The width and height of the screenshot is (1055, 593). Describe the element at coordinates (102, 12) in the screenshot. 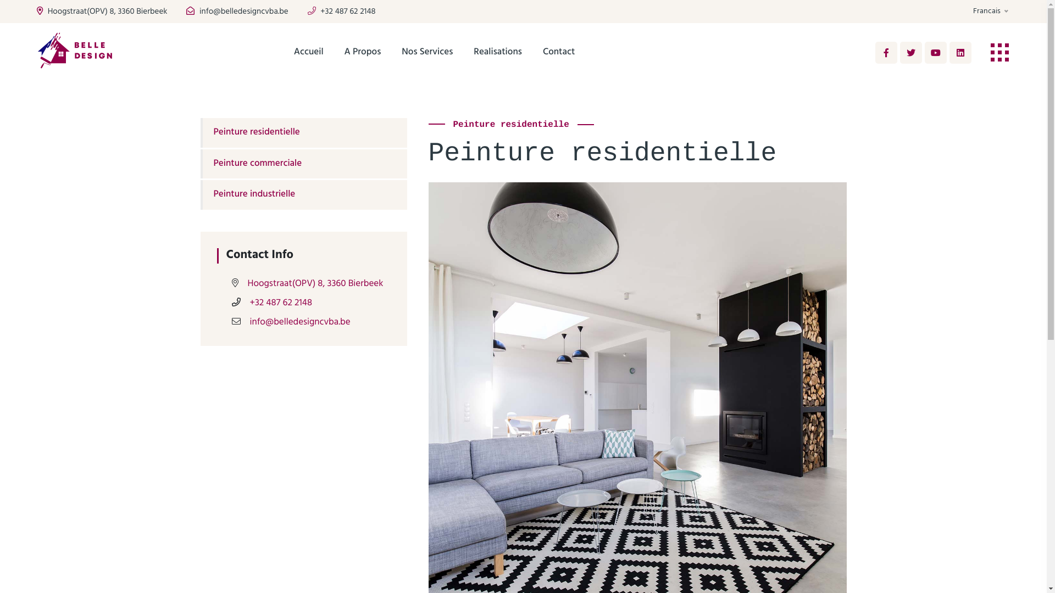

I see `Hoogstraat(OPV) 8, 3360 Bierbeek` at that location.